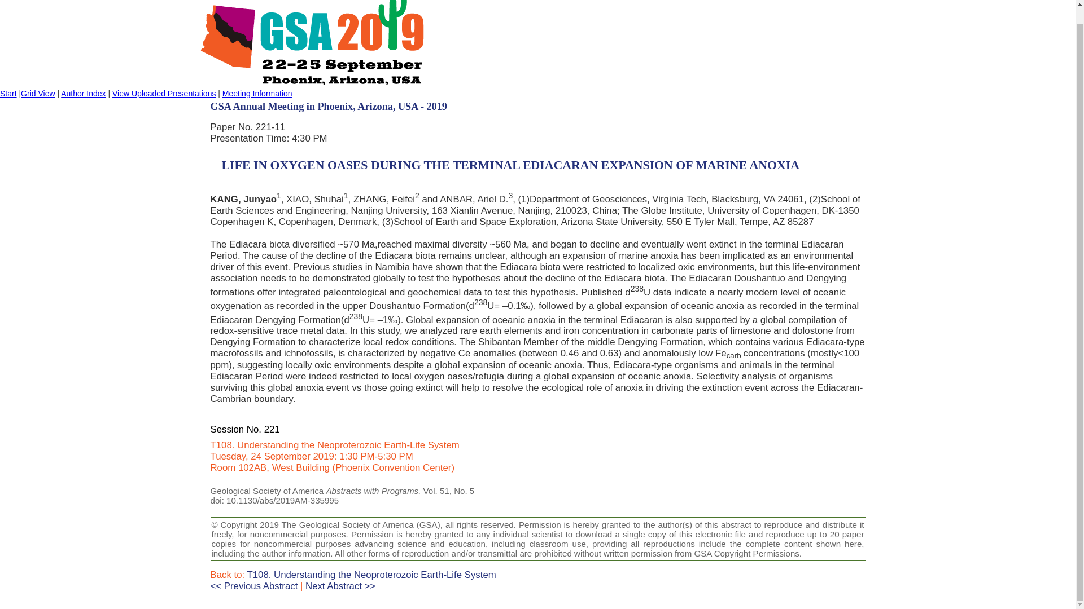 This screenshot has height=609, width=1084. I want to click on View Uploaded Presentations, so click(164, 93).